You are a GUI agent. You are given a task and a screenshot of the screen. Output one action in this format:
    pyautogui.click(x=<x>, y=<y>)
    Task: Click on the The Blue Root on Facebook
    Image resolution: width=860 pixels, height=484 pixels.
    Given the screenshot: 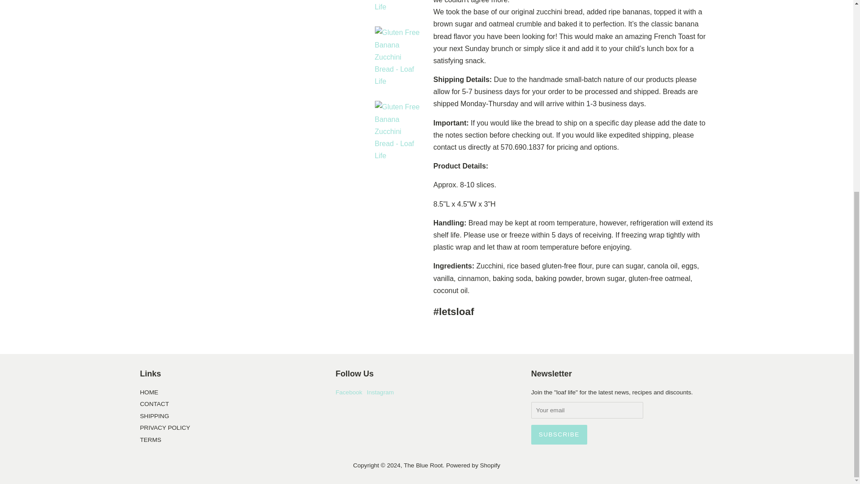 What is the action you would take?
    pyautogui.click(x=348, y=393)
    